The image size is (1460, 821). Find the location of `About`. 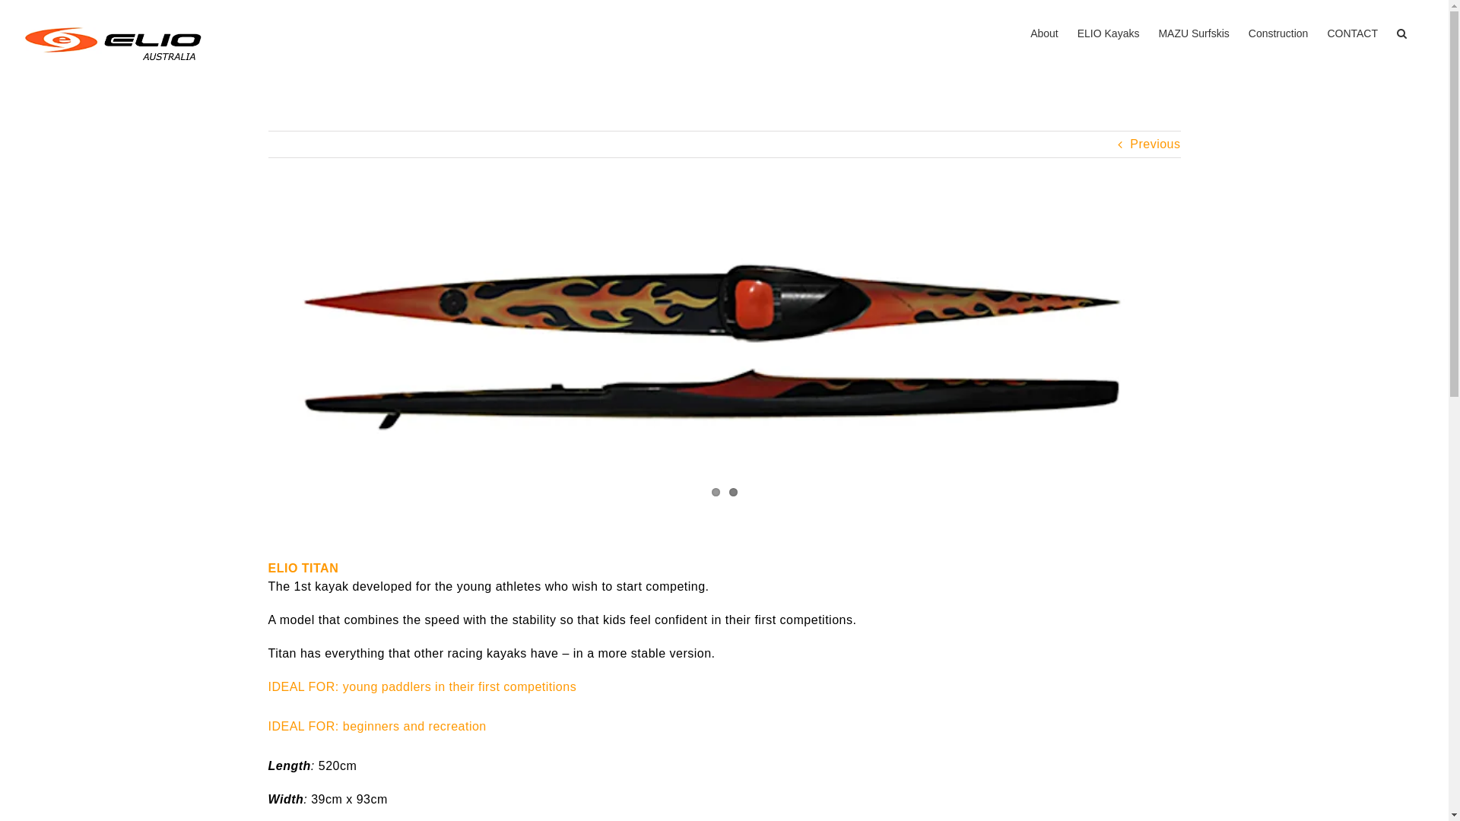

About is located at coordinates (1045, 32).